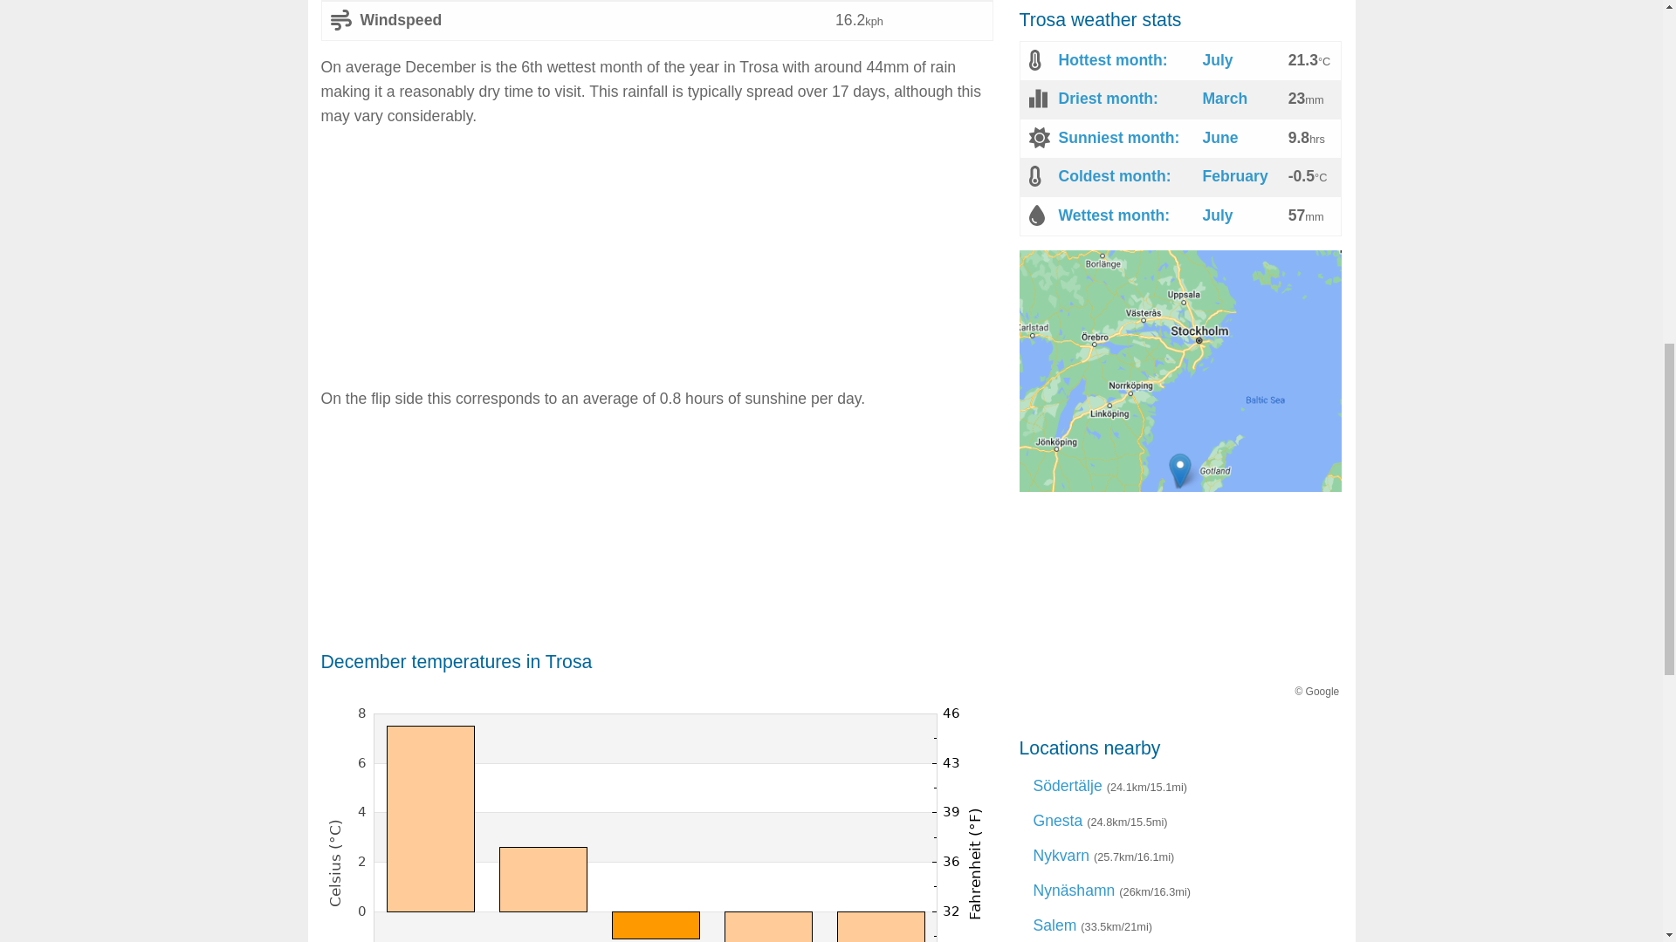 Image resolution: width=1676 pixels, height=942 pixels. Describe the element at coordinates (1112, 59) in the screenshot. I see `Hottest month:` at that location.